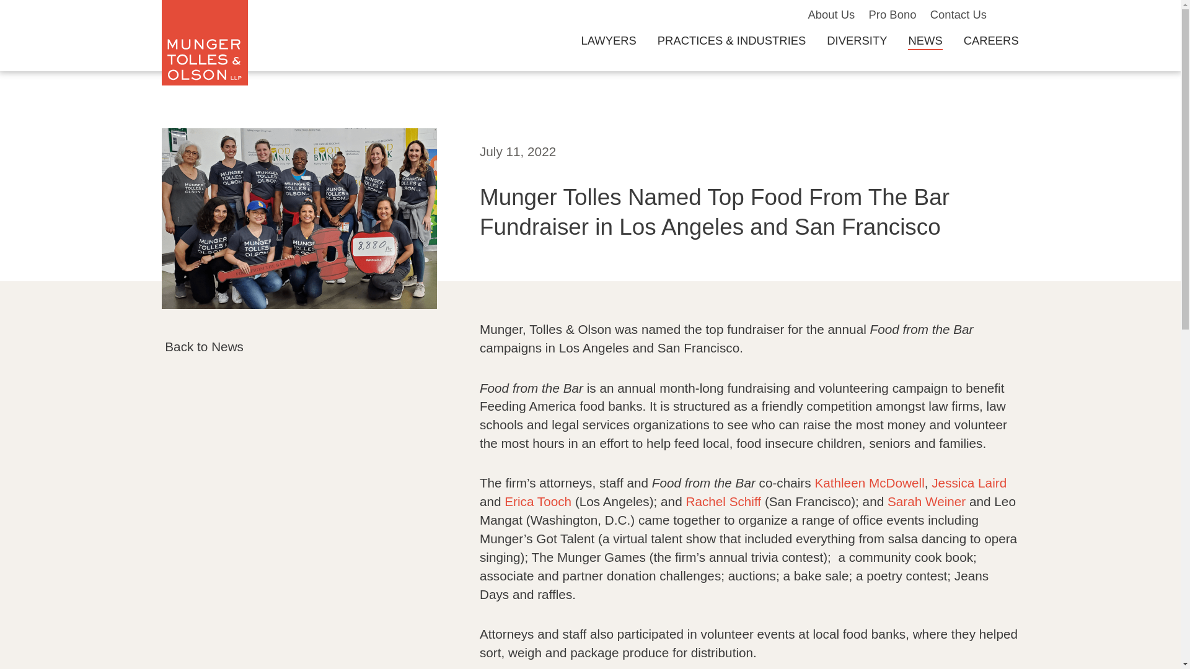 The width and height of the screenshot is (1190, 669). I want to click on Contact Us, so click(958, 14).